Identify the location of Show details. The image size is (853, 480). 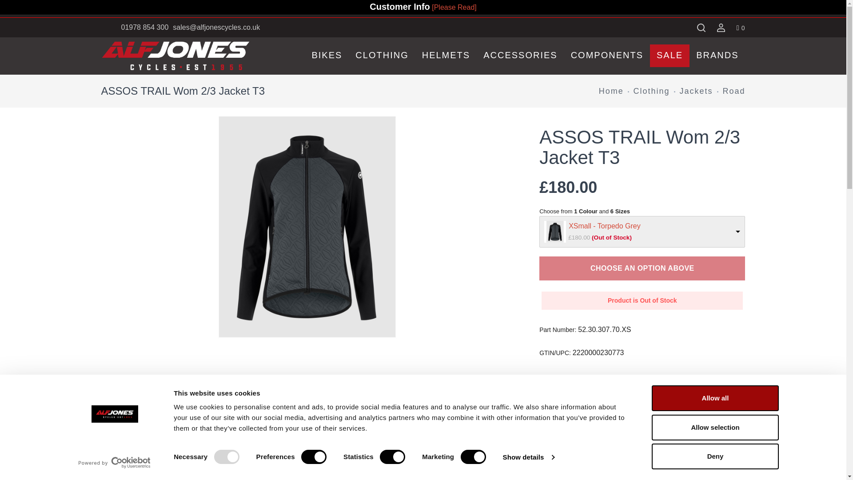
(528, 457).